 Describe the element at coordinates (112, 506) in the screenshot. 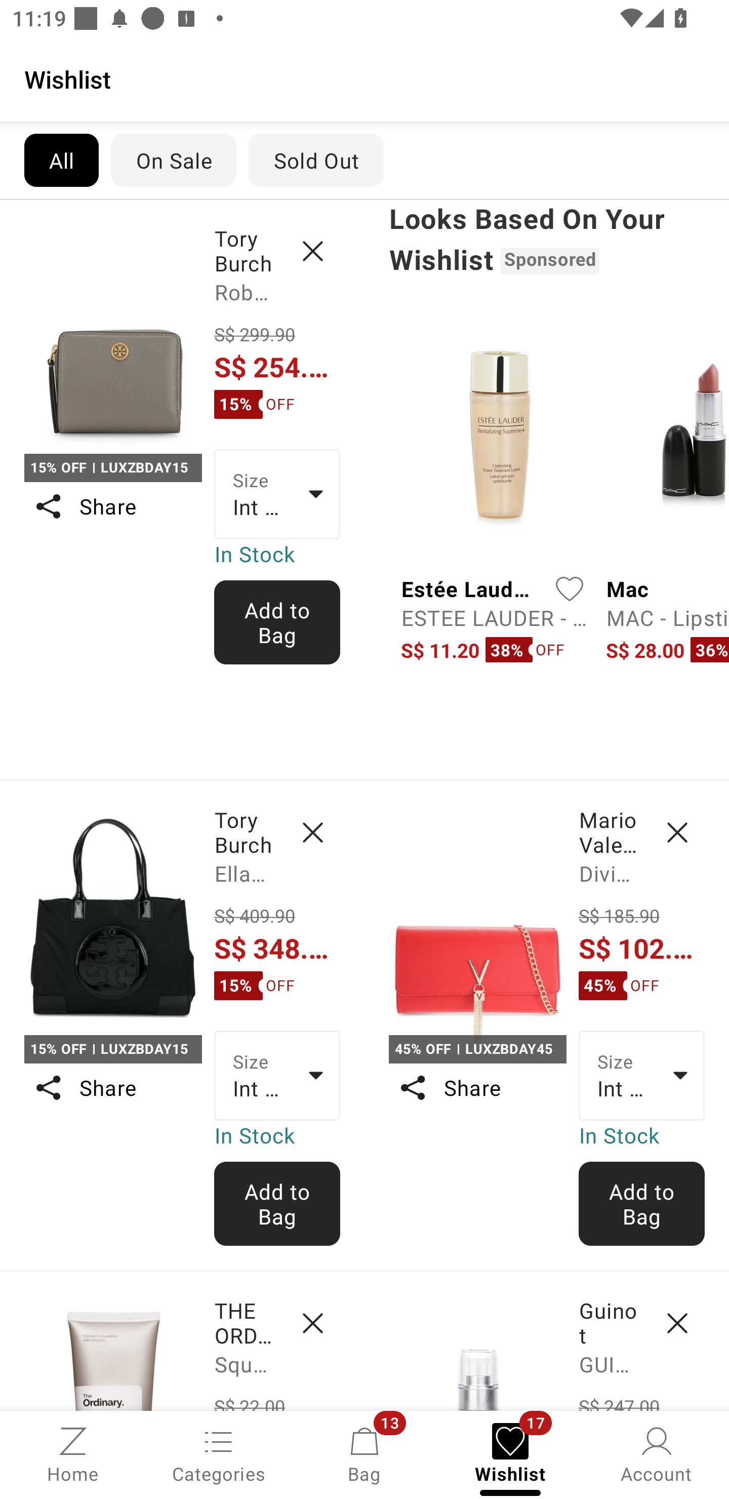

I see `Share` at that location.